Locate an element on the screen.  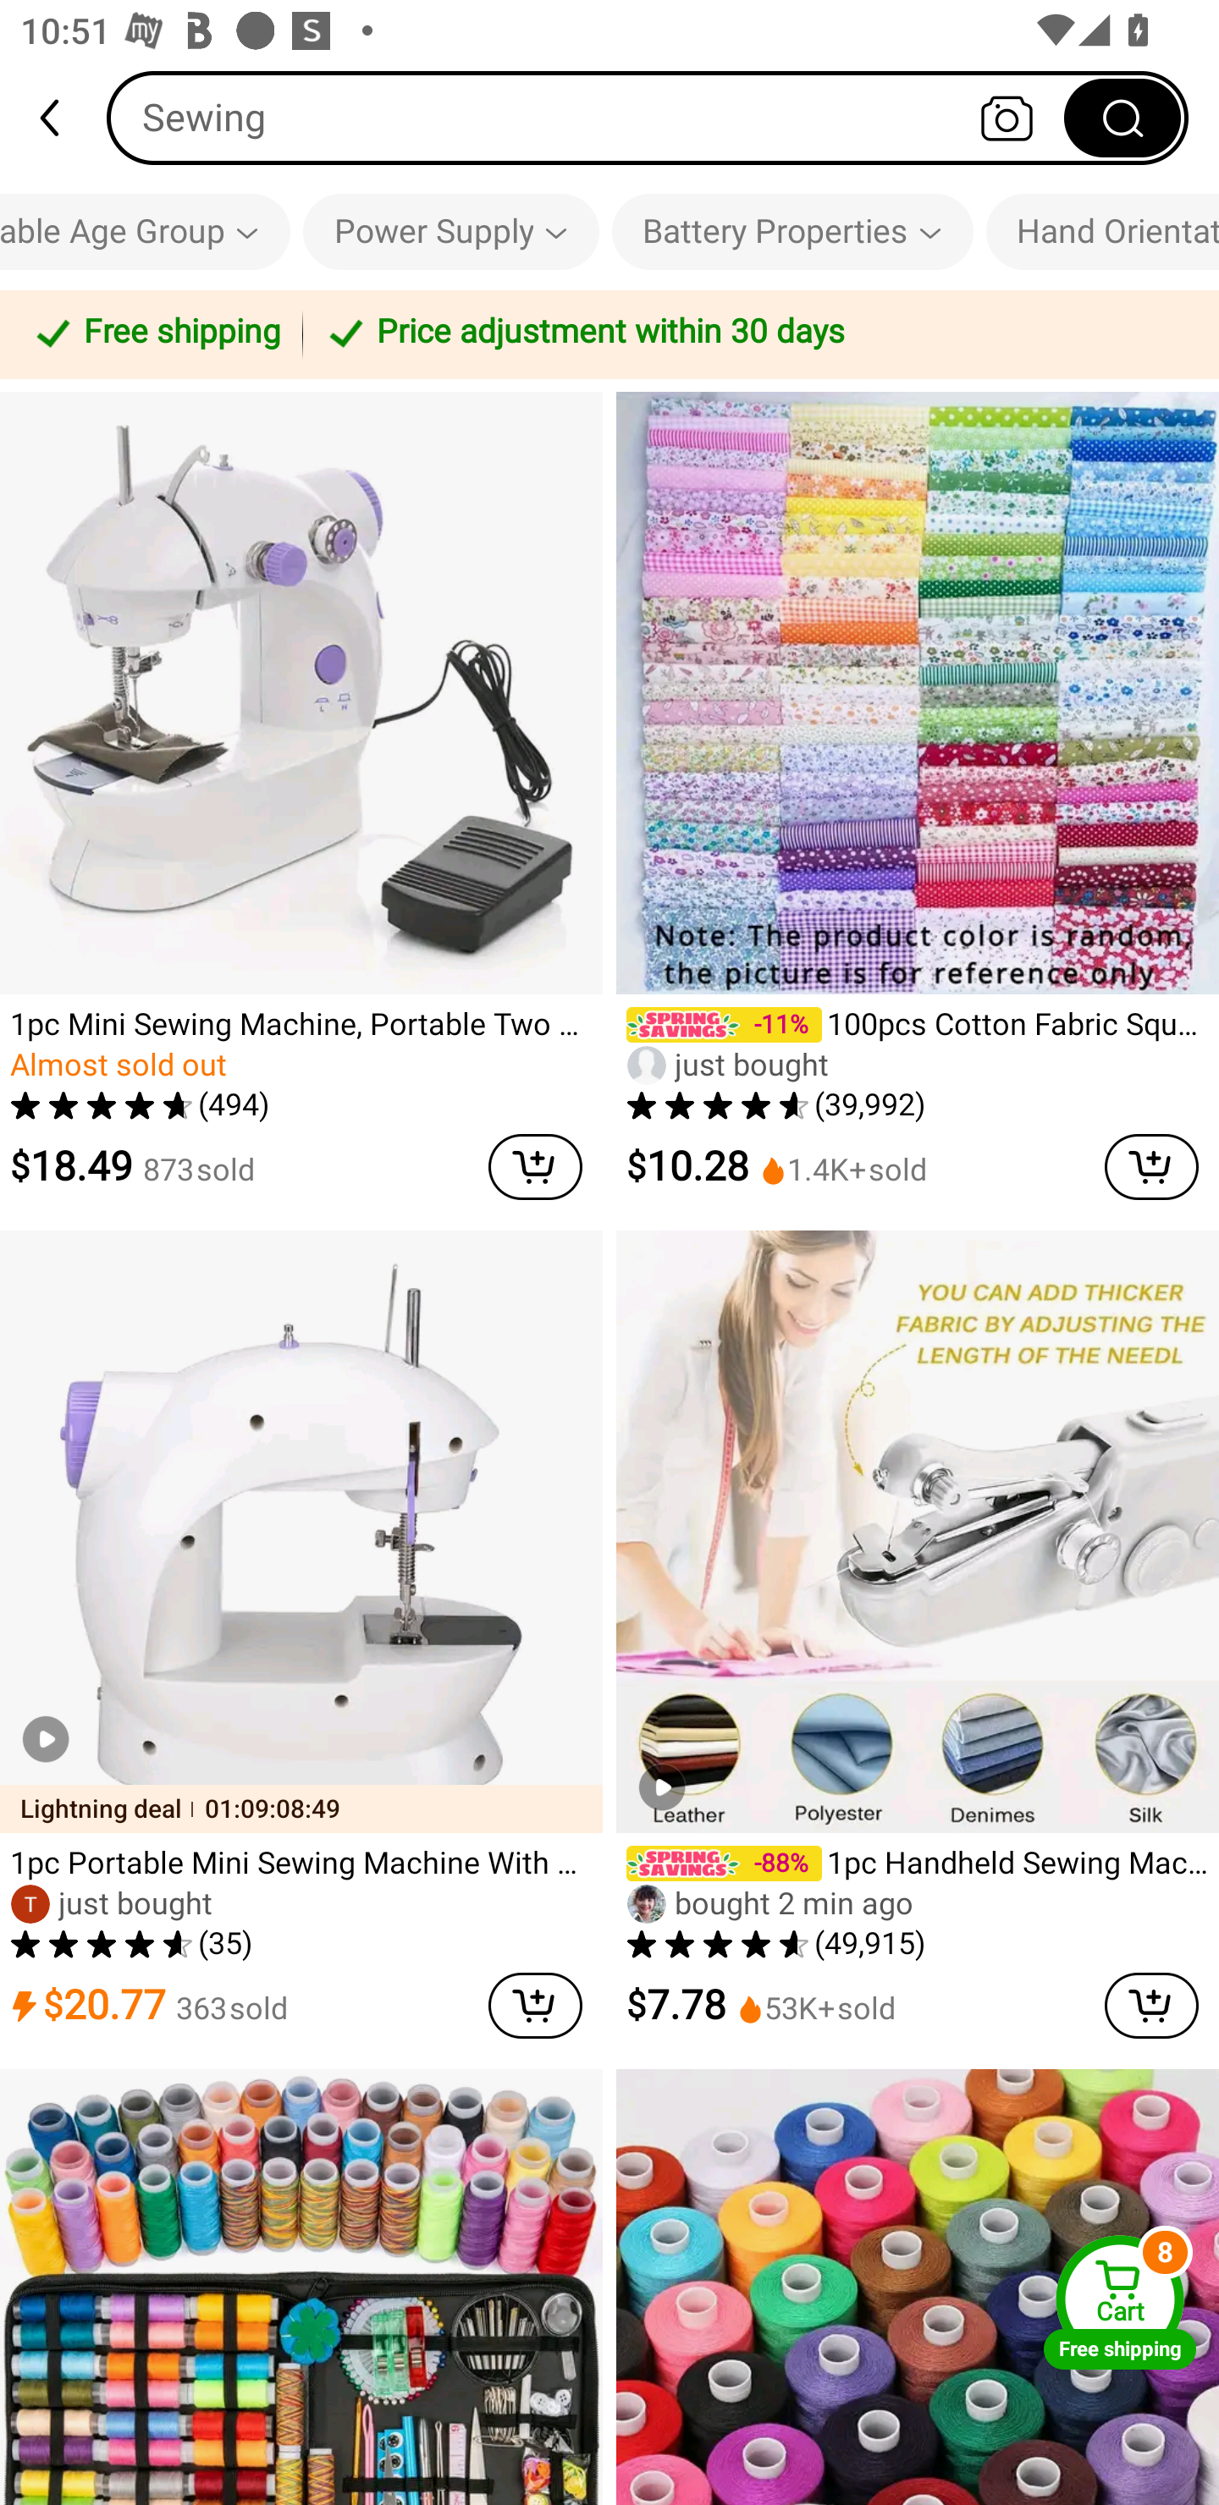
Cart Free shipping Cart is located at coordinates (1120, 2302).